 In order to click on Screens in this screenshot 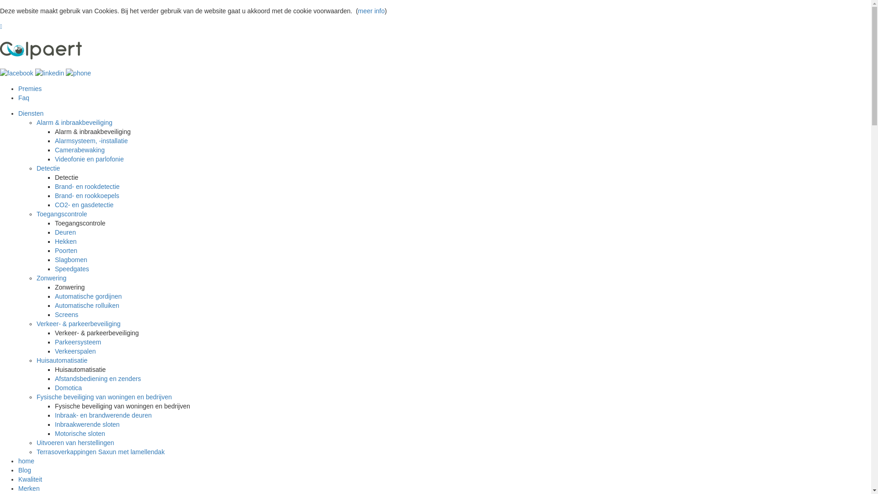, I will do `click(67, 315)`.